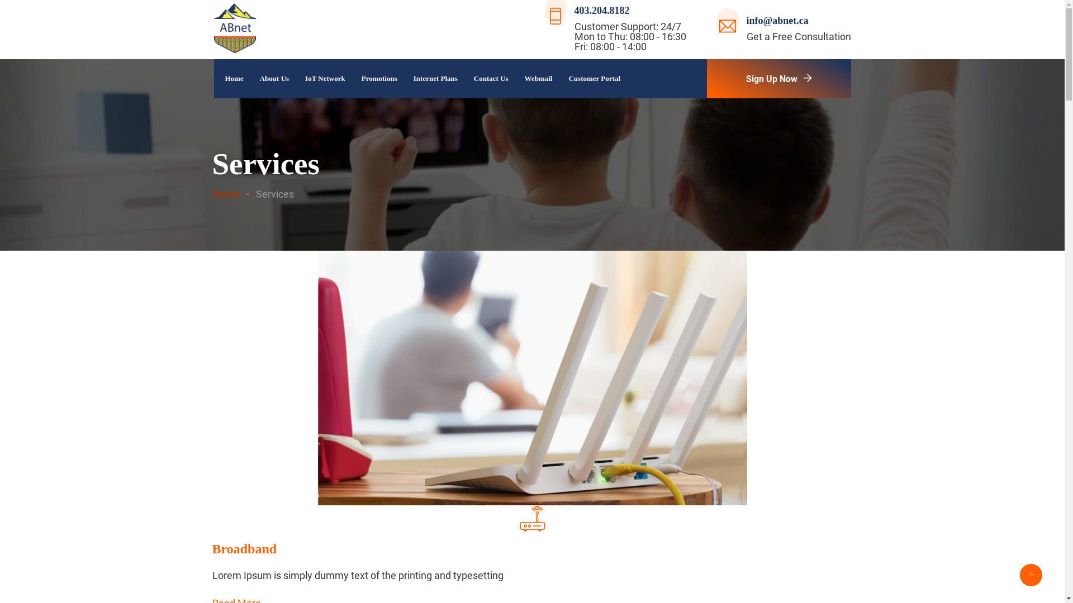 The image size is (1073, 603). Describe the element at coordinates (778, 21) in the screenshot. I see `info@abnet.ca` at that location.